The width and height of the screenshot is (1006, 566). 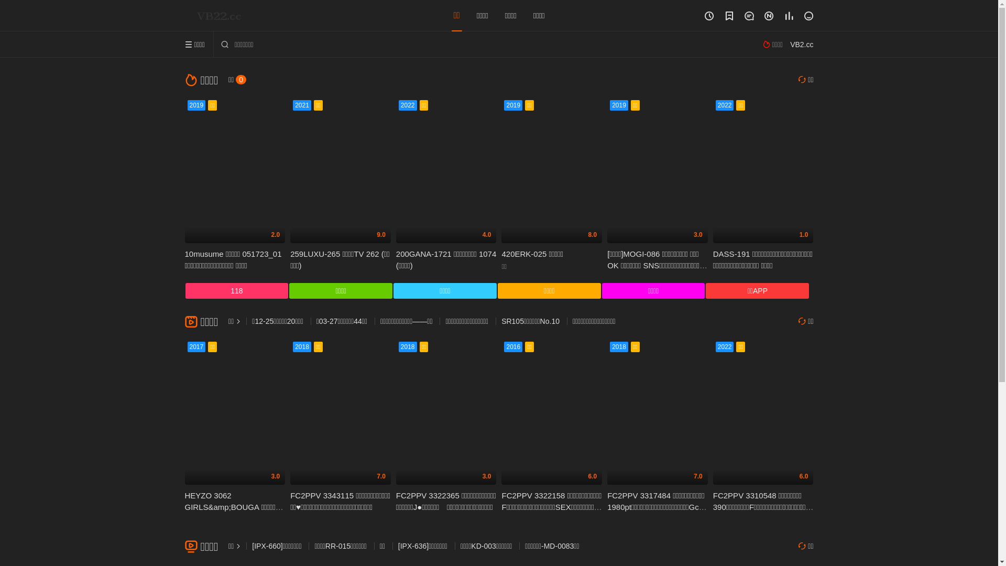 I want to click on 118, so click(x=237, y=291).